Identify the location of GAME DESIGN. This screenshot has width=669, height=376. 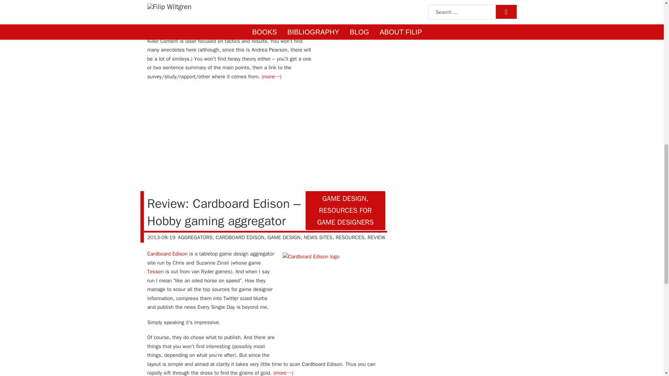
(284, 237).